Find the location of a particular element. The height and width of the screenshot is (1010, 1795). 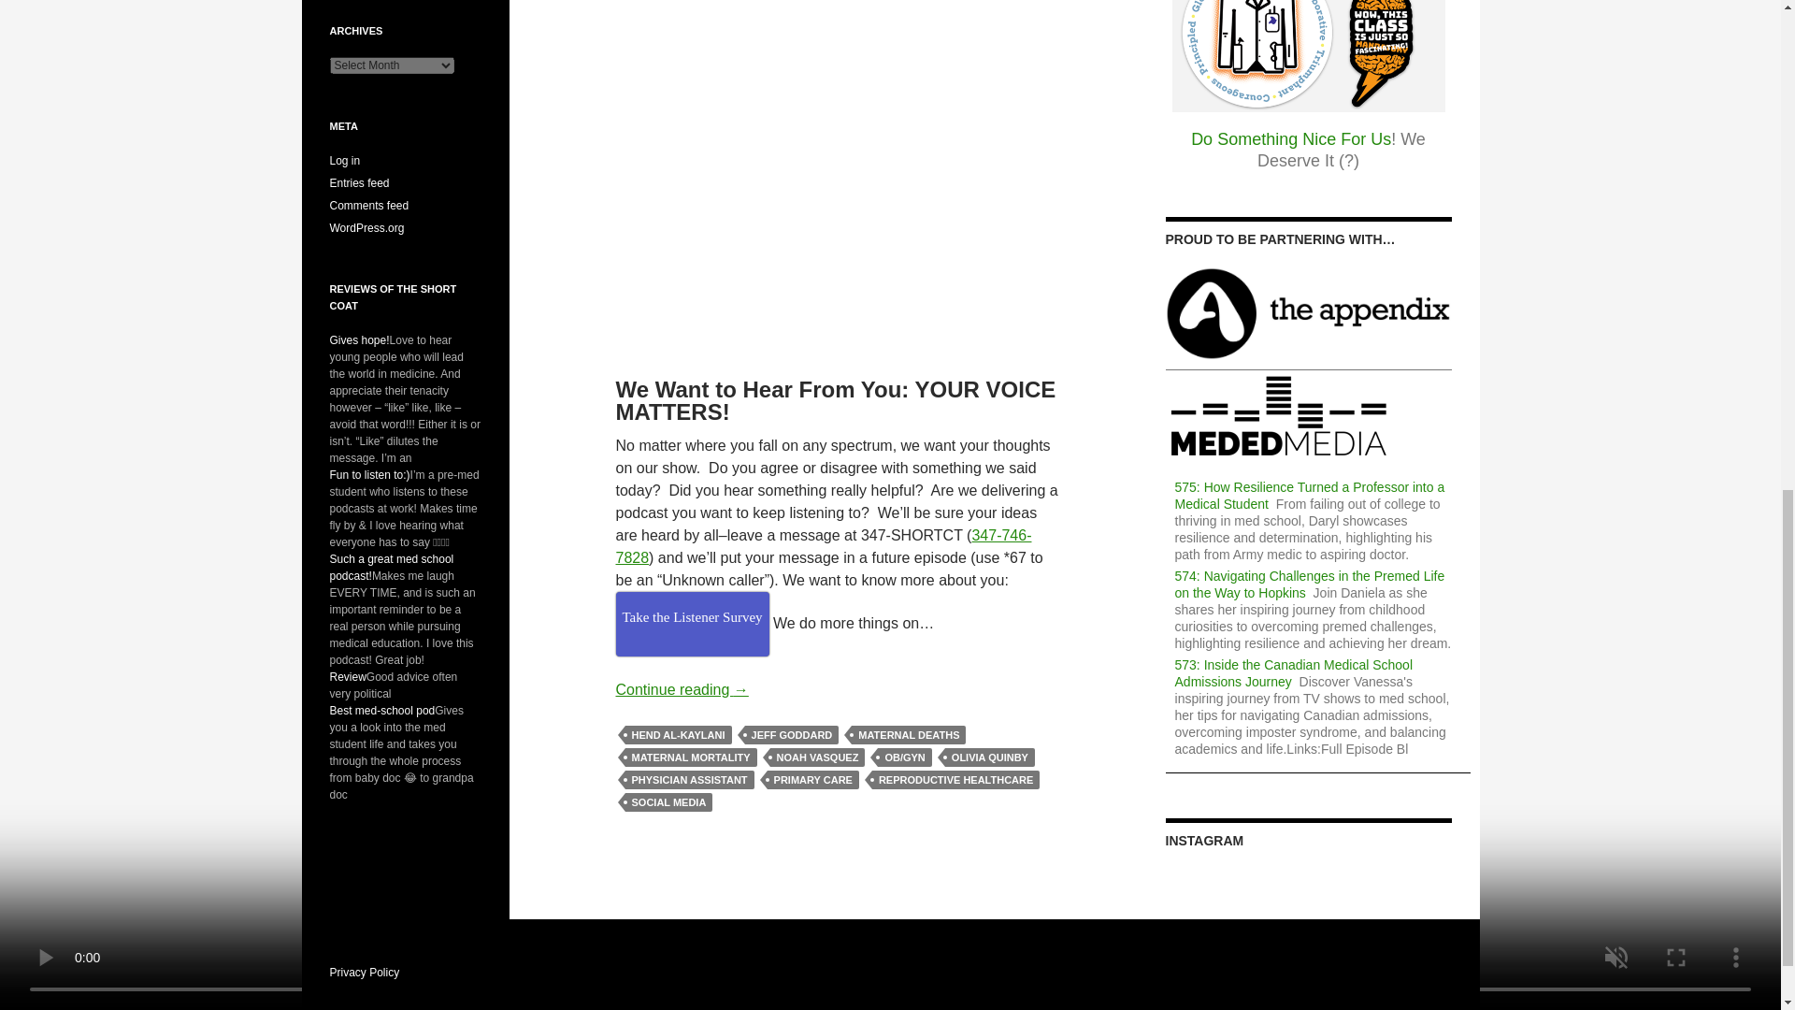

MATERNAL DEATHS is located at coordinates (908, 735).